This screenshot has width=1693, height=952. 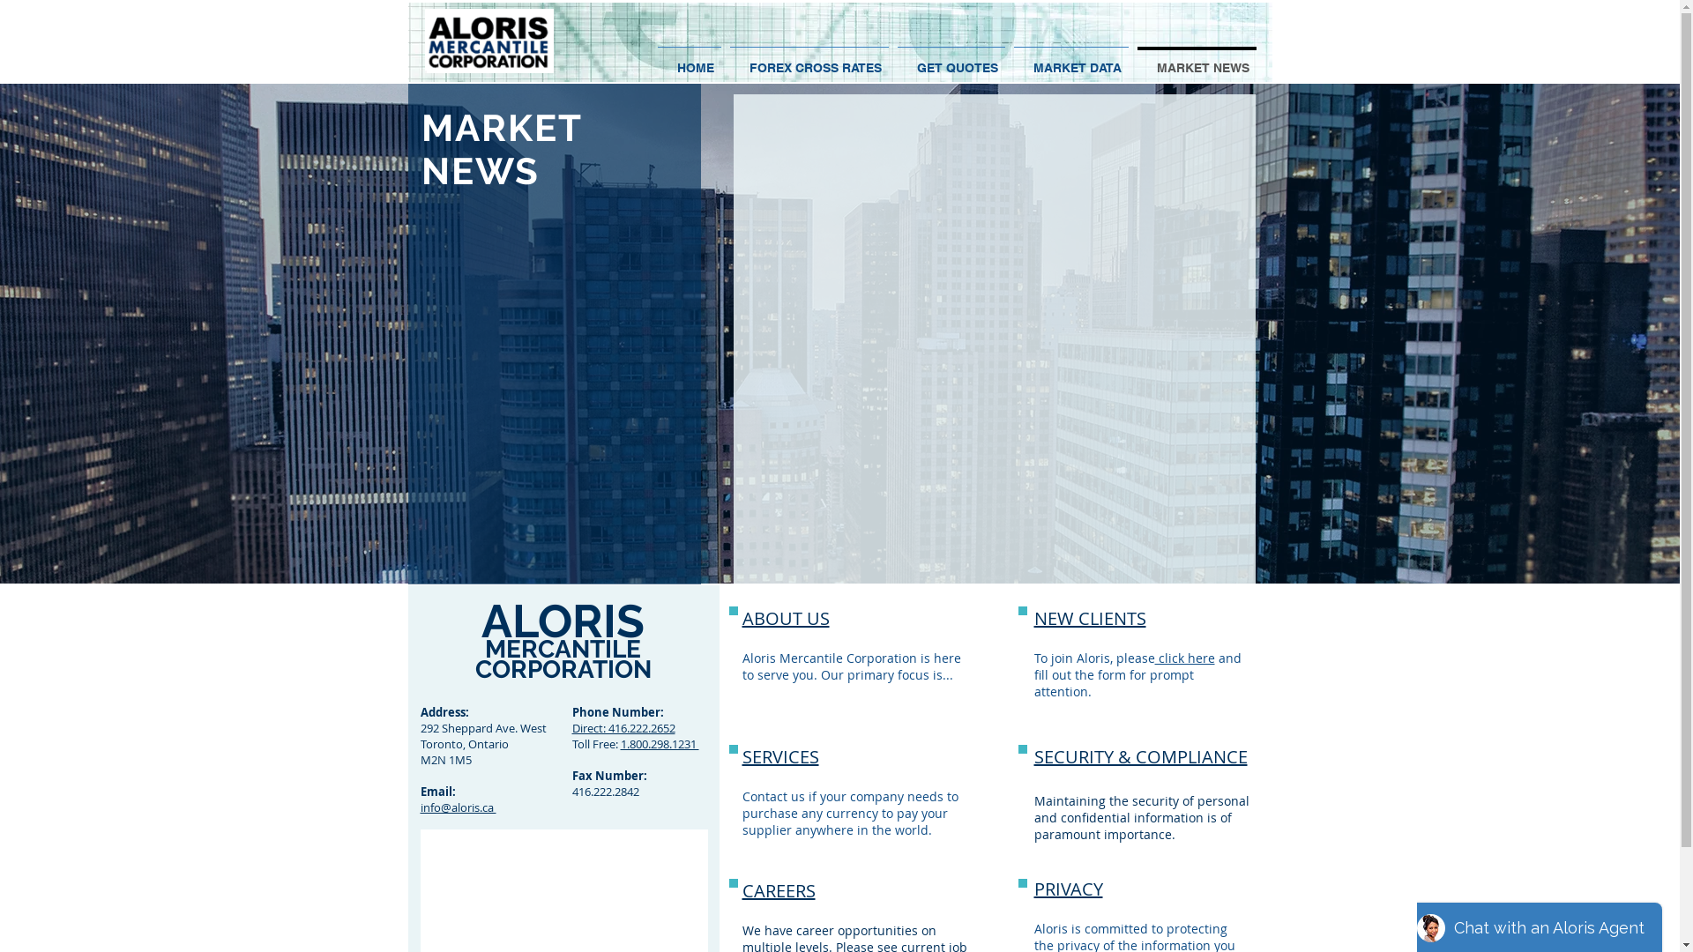 What do you see at coordinates (787, 619) in the screenshot?
I see `ABOUT US` at bounding box center [787, 619].